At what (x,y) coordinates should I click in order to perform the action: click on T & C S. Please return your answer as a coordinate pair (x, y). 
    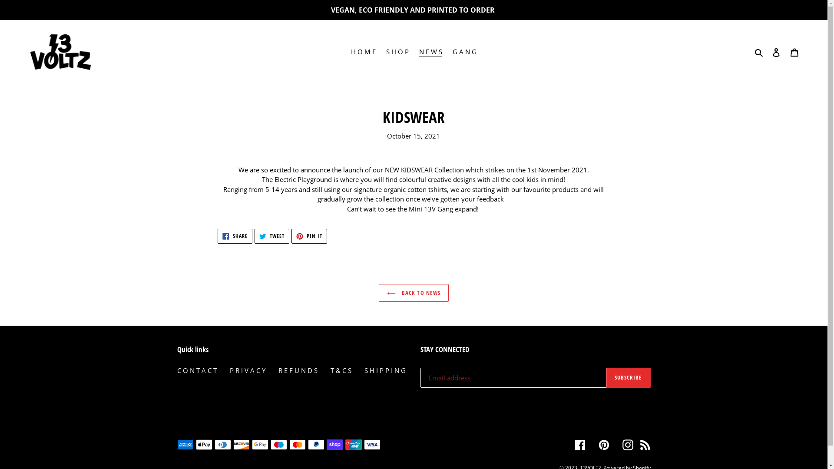
    Looking at the image, I should click on (341, 370).